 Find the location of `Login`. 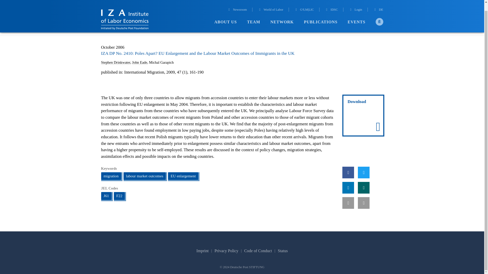

Login is located at coordinates (355, 3).